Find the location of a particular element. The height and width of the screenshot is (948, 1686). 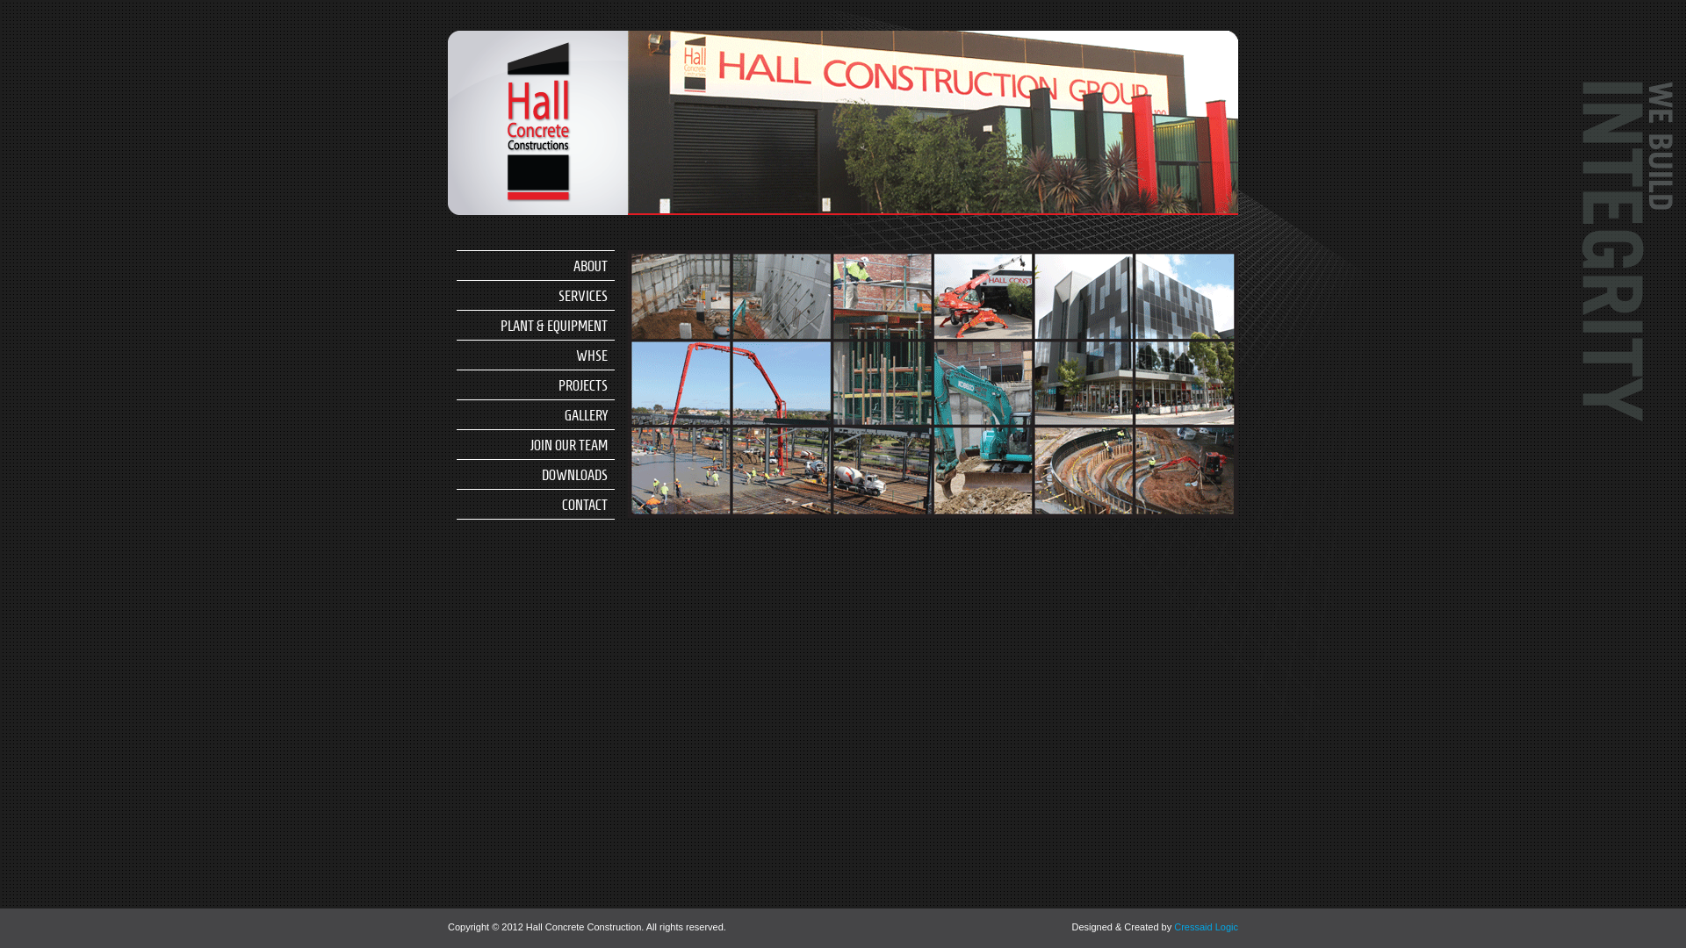

SERVICES is located at coordinates (536, 295).